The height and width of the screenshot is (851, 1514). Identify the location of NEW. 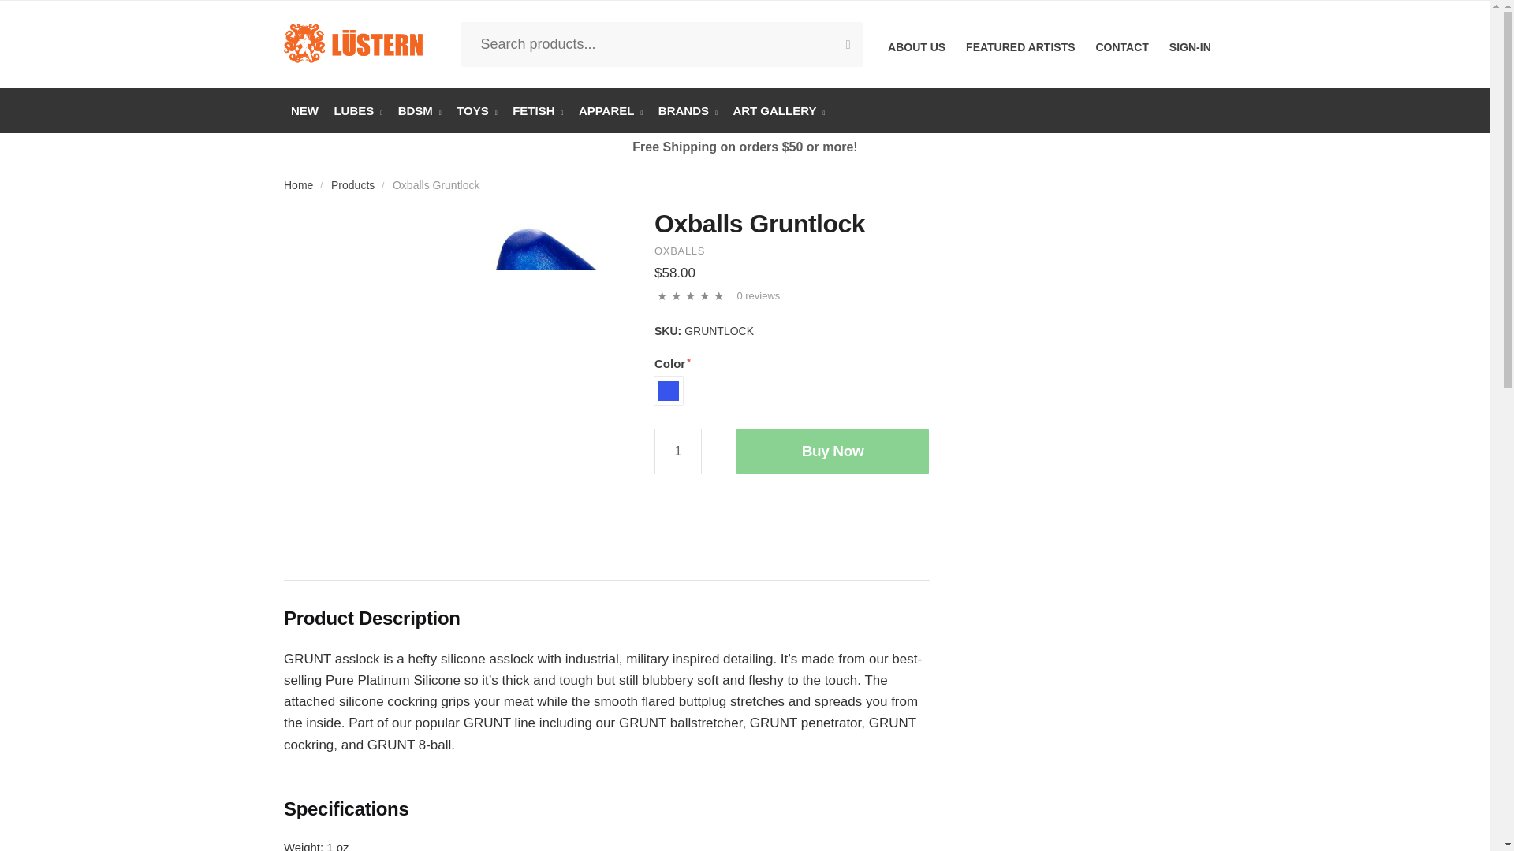
(304, 110).